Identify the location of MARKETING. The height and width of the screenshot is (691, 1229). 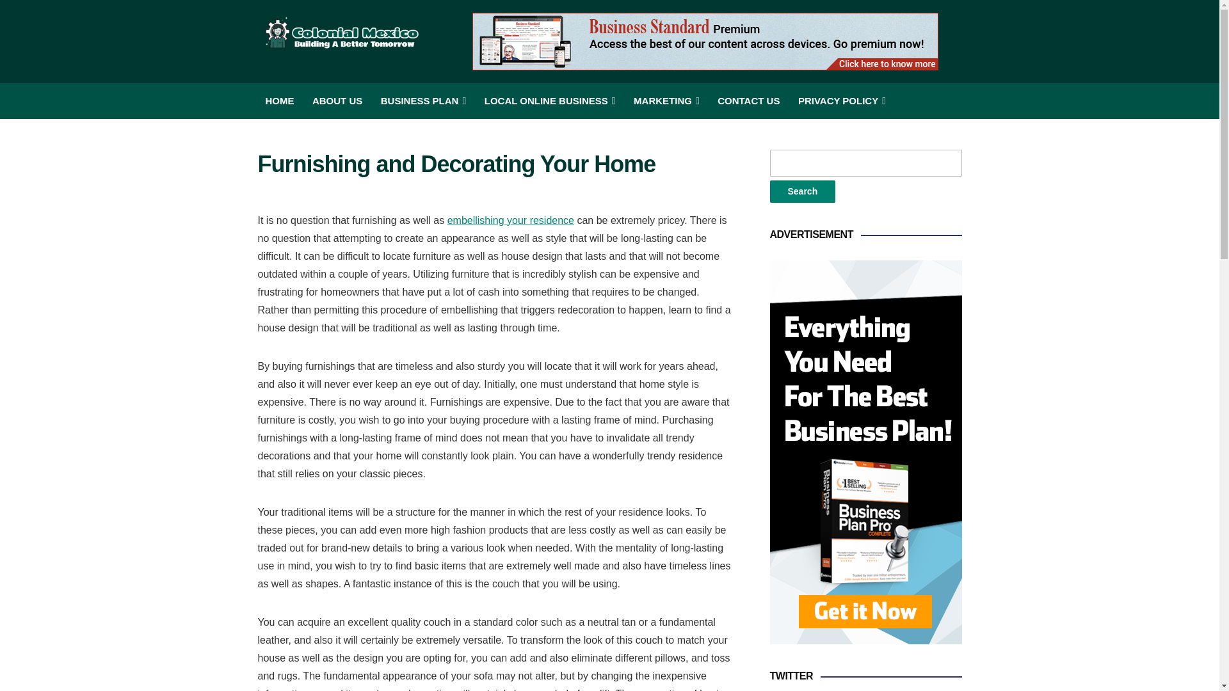
(666, 100).